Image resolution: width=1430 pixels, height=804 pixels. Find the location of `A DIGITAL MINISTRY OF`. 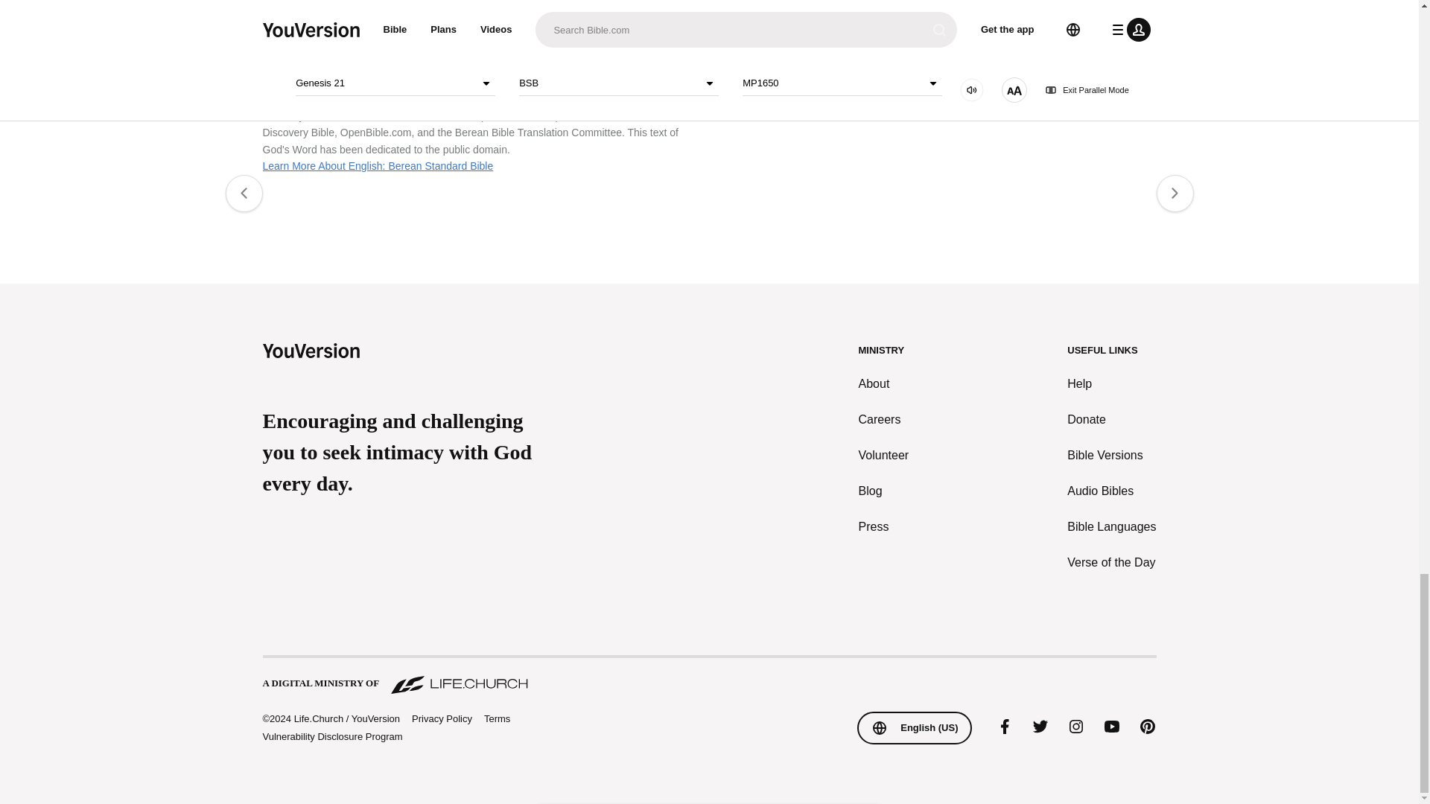

A DIGITAL MINISTRY OF is located at coordinates (708, 676).